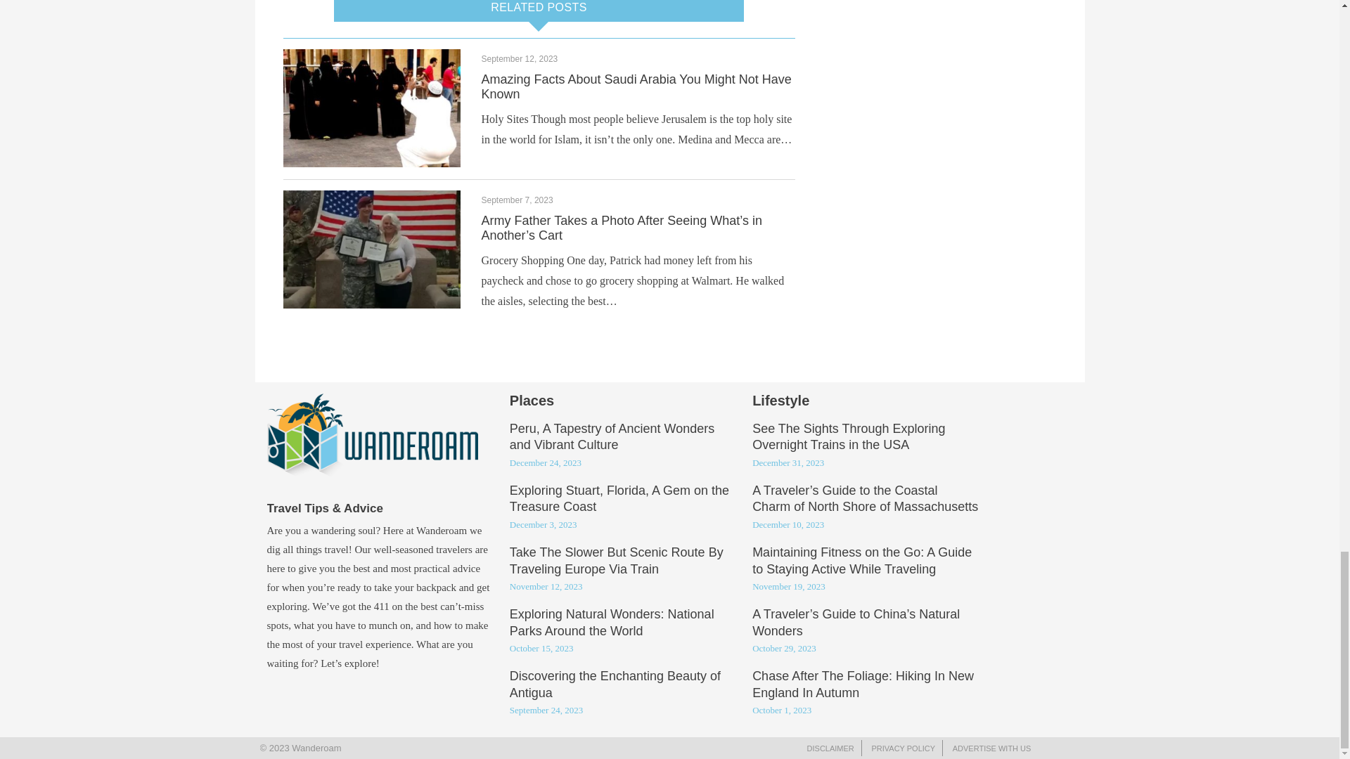 This screenshot has width=1350, height=759. I want to click on Amazing Facts About Saudi Arabia You Might Not Have Known, so click(636, 86).